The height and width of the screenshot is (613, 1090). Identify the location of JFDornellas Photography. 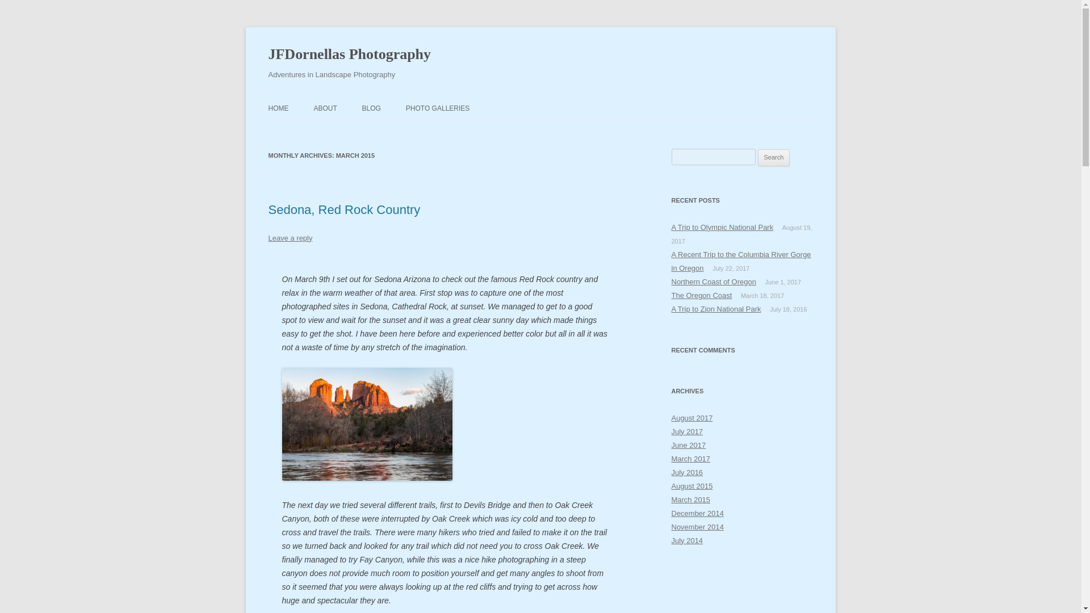
(349, 54).